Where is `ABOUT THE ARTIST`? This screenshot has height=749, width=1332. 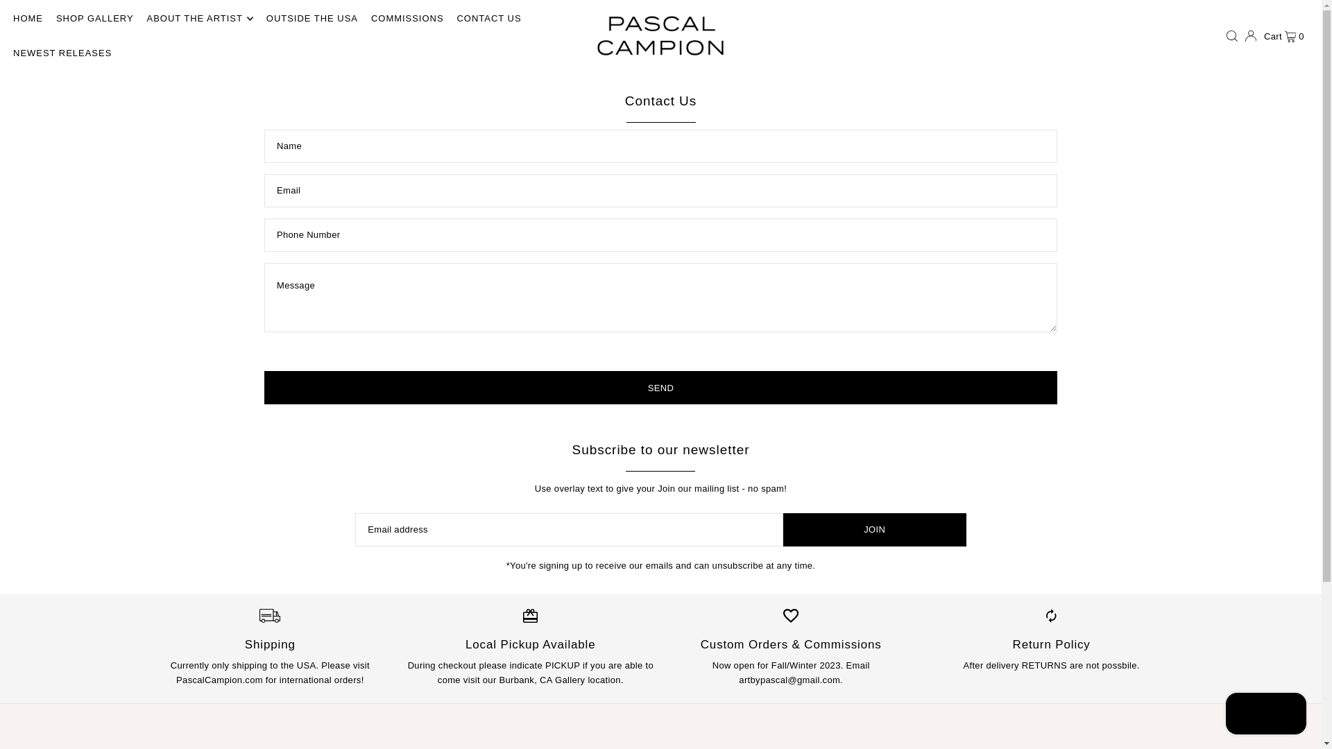
ABOUT THE ARTIST is located at coordinates (200, 18).